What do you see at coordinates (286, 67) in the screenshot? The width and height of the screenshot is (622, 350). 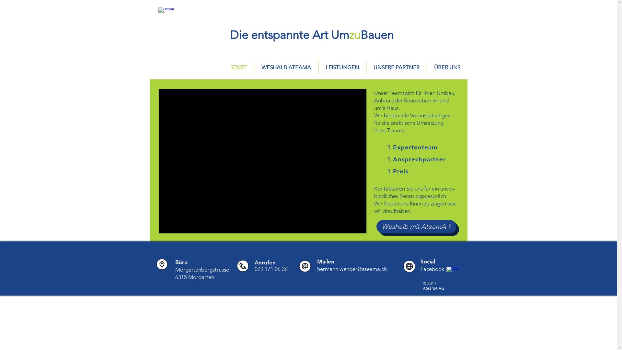 I see `WESHALB ATEAMA` at bounding box center [286, 67].